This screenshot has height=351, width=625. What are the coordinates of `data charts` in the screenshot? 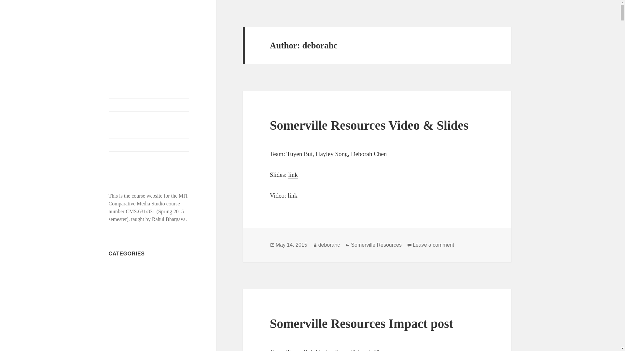 It's located at (125, 282).